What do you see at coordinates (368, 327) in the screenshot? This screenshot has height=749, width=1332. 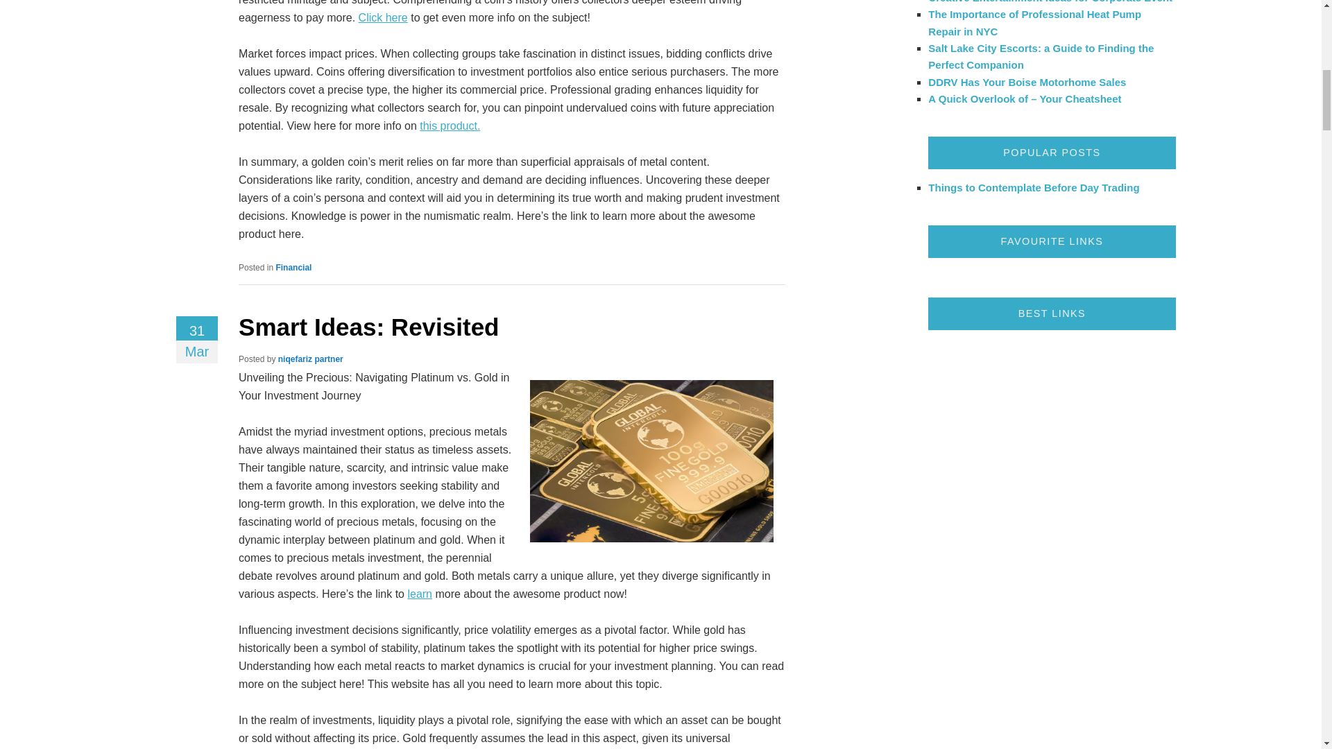 I see `Smart Ideas:  Revisited` at bounding box center [368, 327].